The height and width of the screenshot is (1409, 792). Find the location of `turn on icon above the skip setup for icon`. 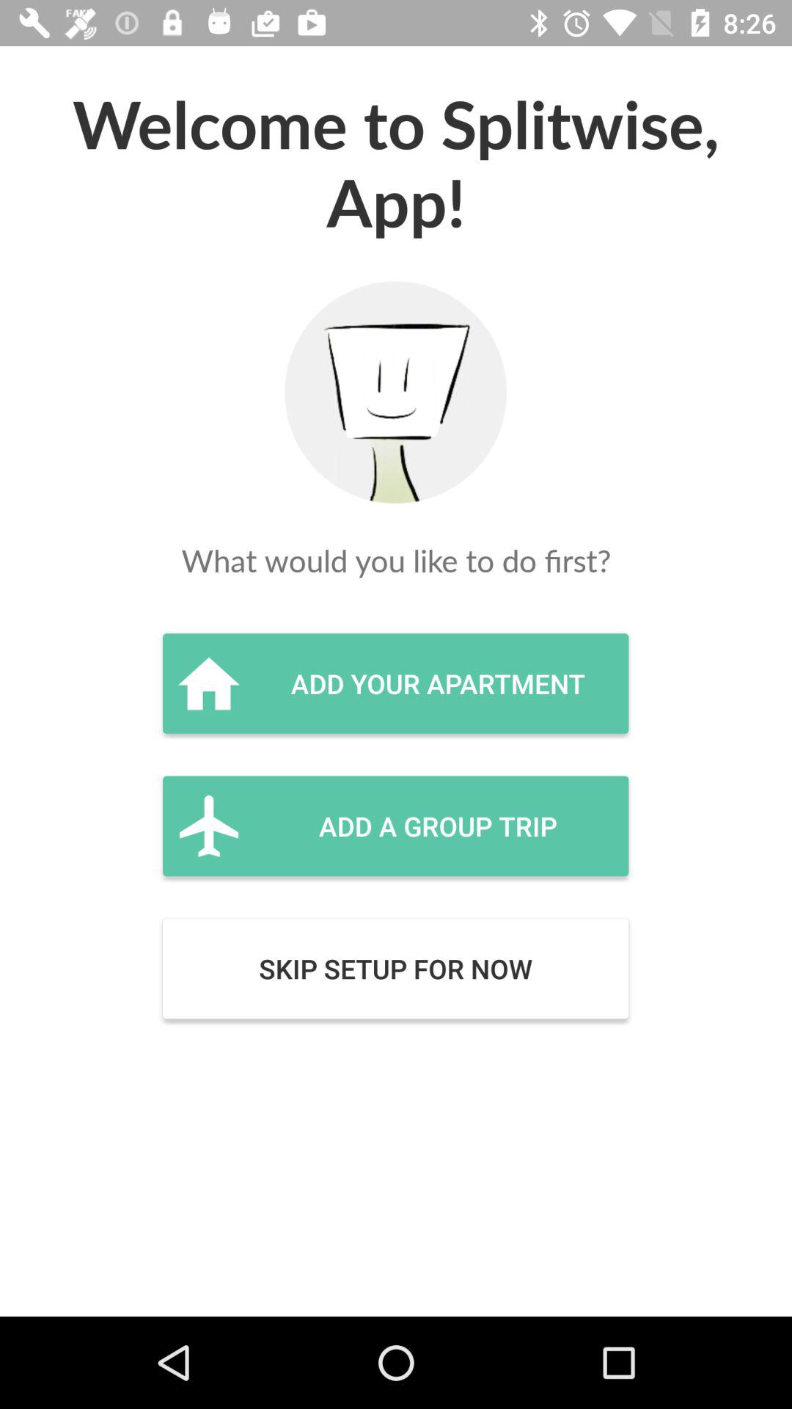

turn on icon above the skip setup for icon is located at coordinates (395, 826).